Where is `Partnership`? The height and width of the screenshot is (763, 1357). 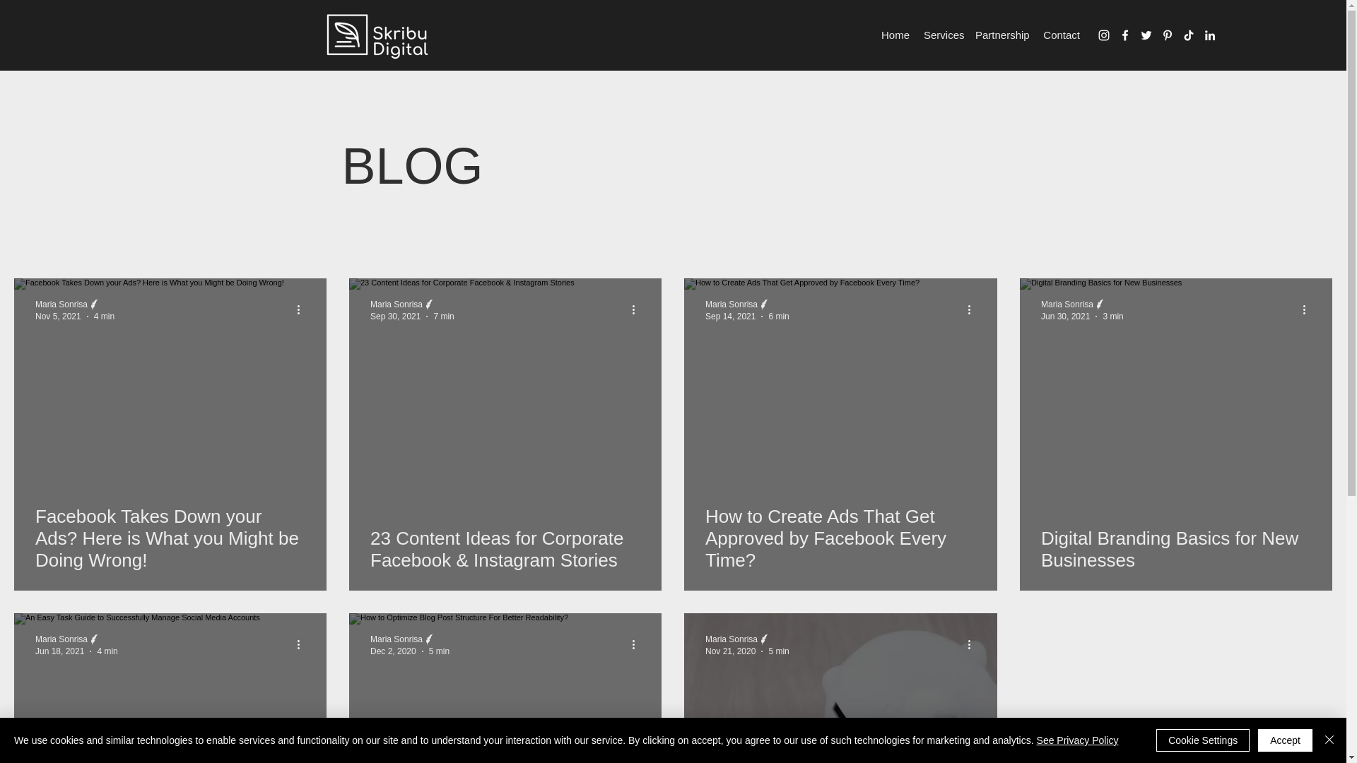 Partnership is located at coordinates (1001, 35).